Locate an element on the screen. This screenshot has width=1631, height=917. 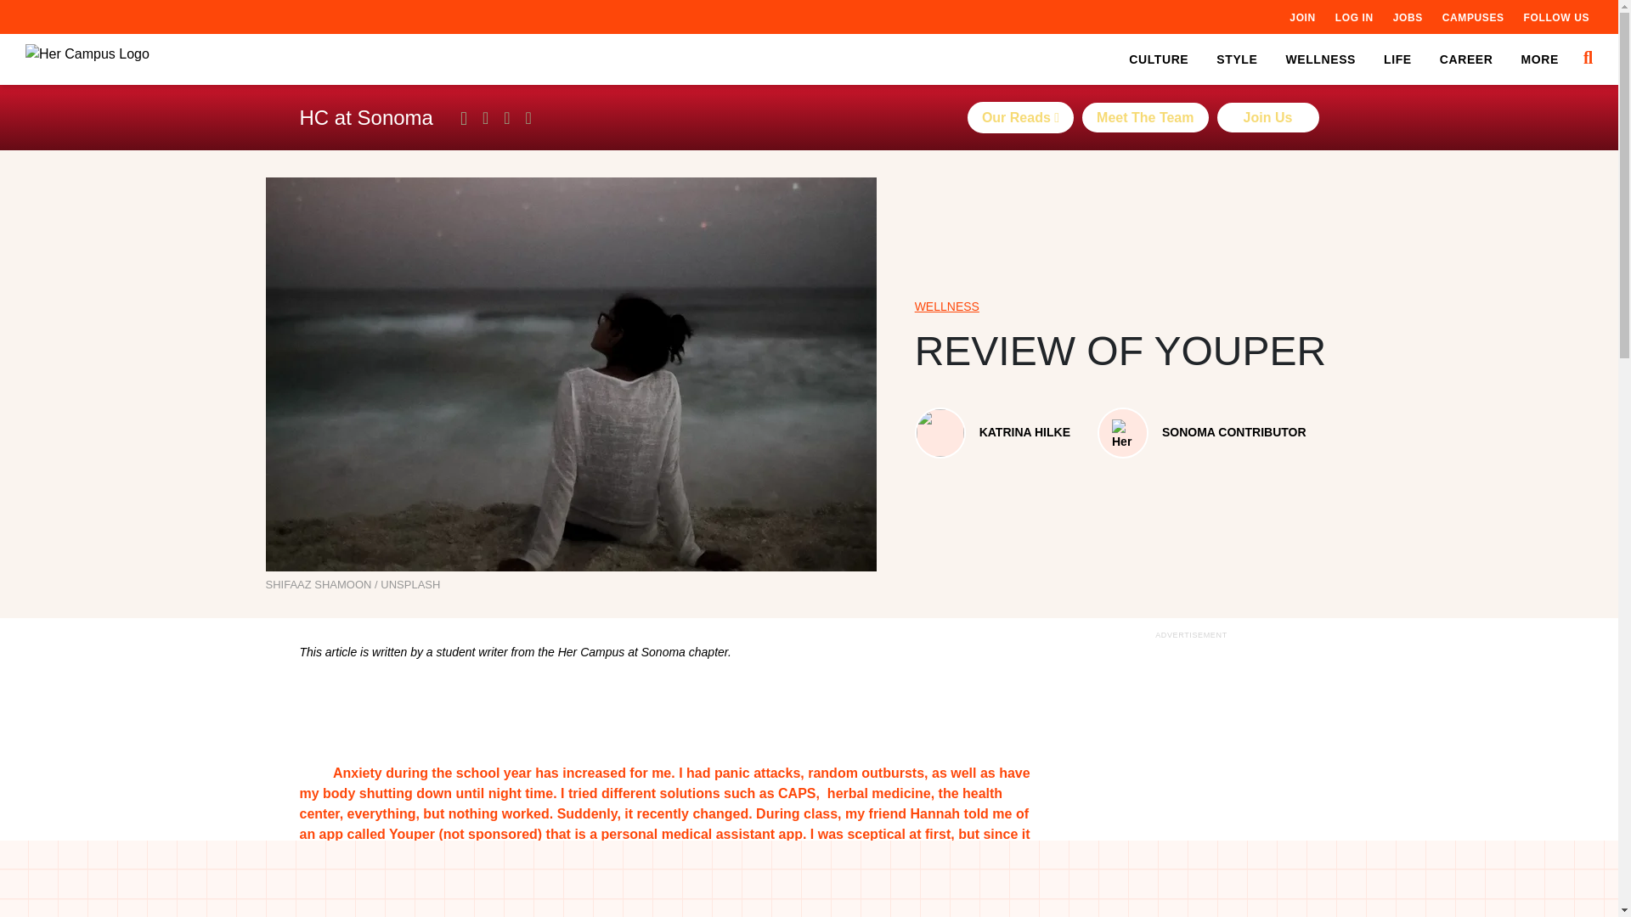
JOIN is located at coordinates (1301, 17).